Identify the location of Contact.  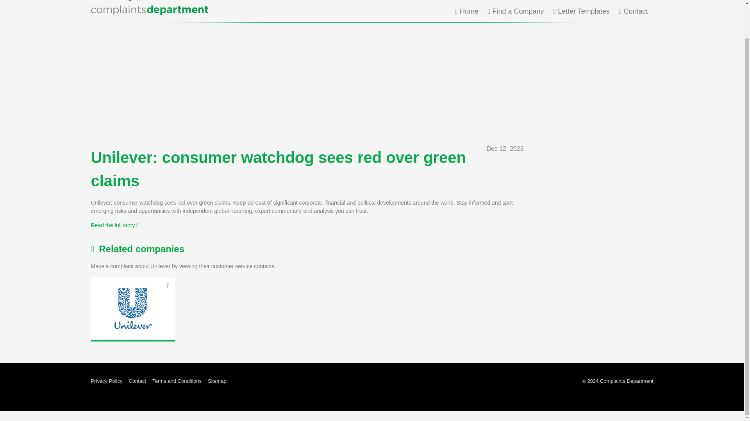
(634, 11).